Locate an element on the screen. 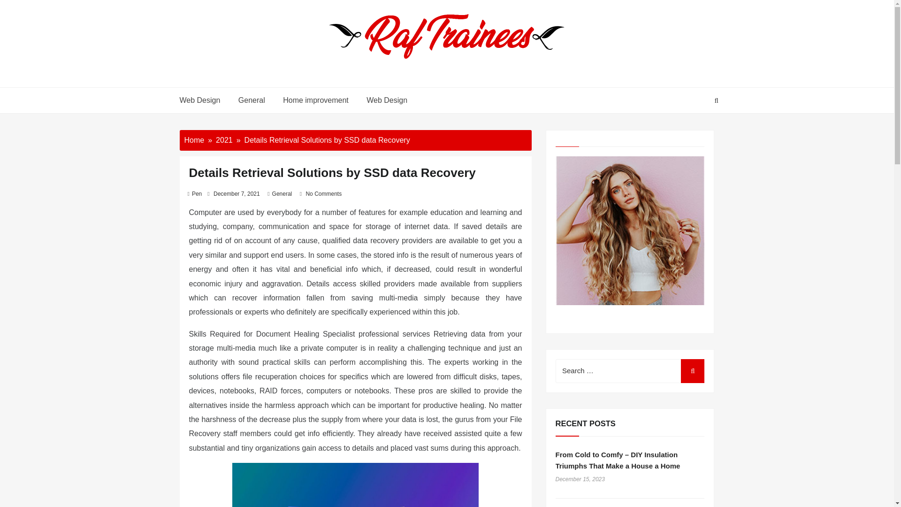  Web Design is located at coordinates (204, 100).